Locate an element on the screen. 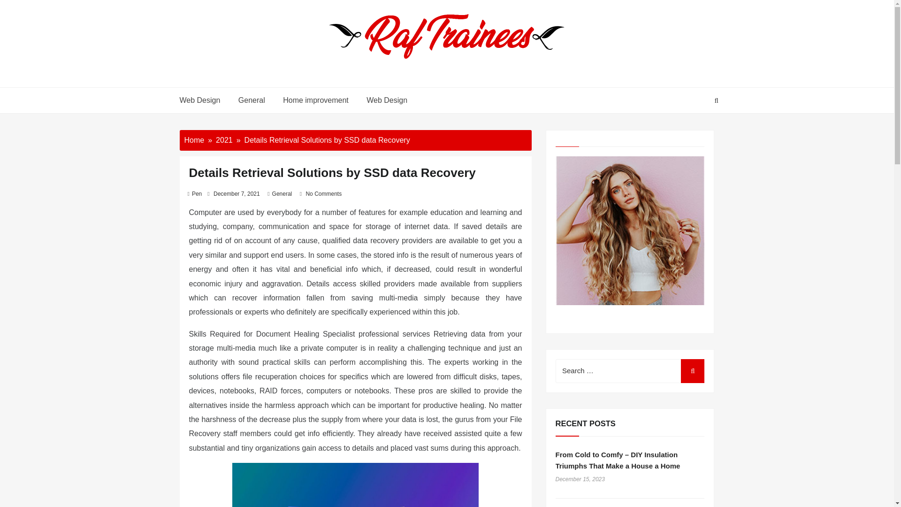  Web Design is located at coordinates (204, 100).